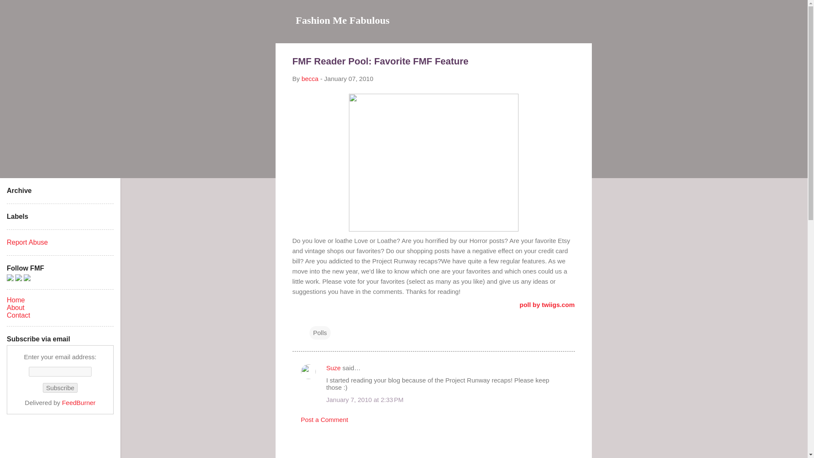  Describe the element at coordinates (325, 419) in the screenshot. I see `Post a Comment` at that location.